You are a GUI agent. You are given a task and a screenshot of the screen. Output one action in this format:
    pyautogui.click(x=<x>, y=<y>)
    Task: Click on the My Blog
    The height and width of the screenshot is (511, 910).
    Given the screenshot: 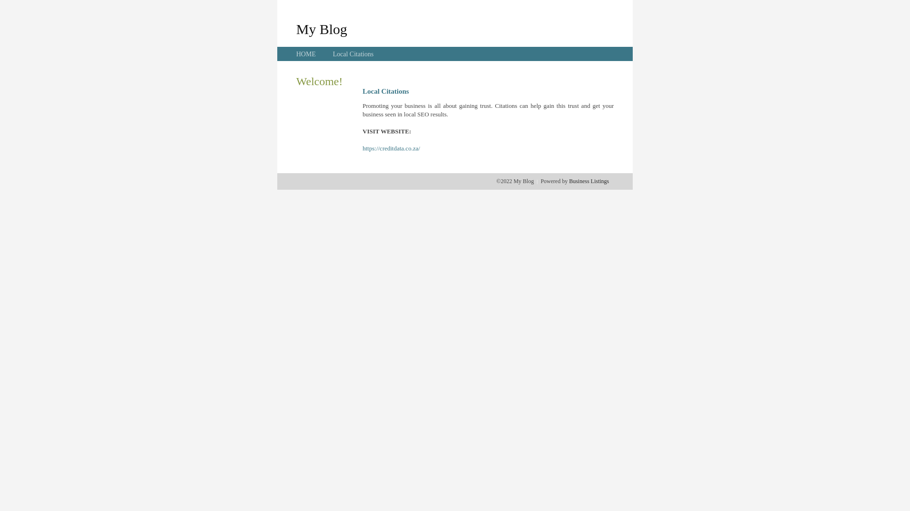 What is the action you would take?
    pyautogui.click(x=322, y=29)
    